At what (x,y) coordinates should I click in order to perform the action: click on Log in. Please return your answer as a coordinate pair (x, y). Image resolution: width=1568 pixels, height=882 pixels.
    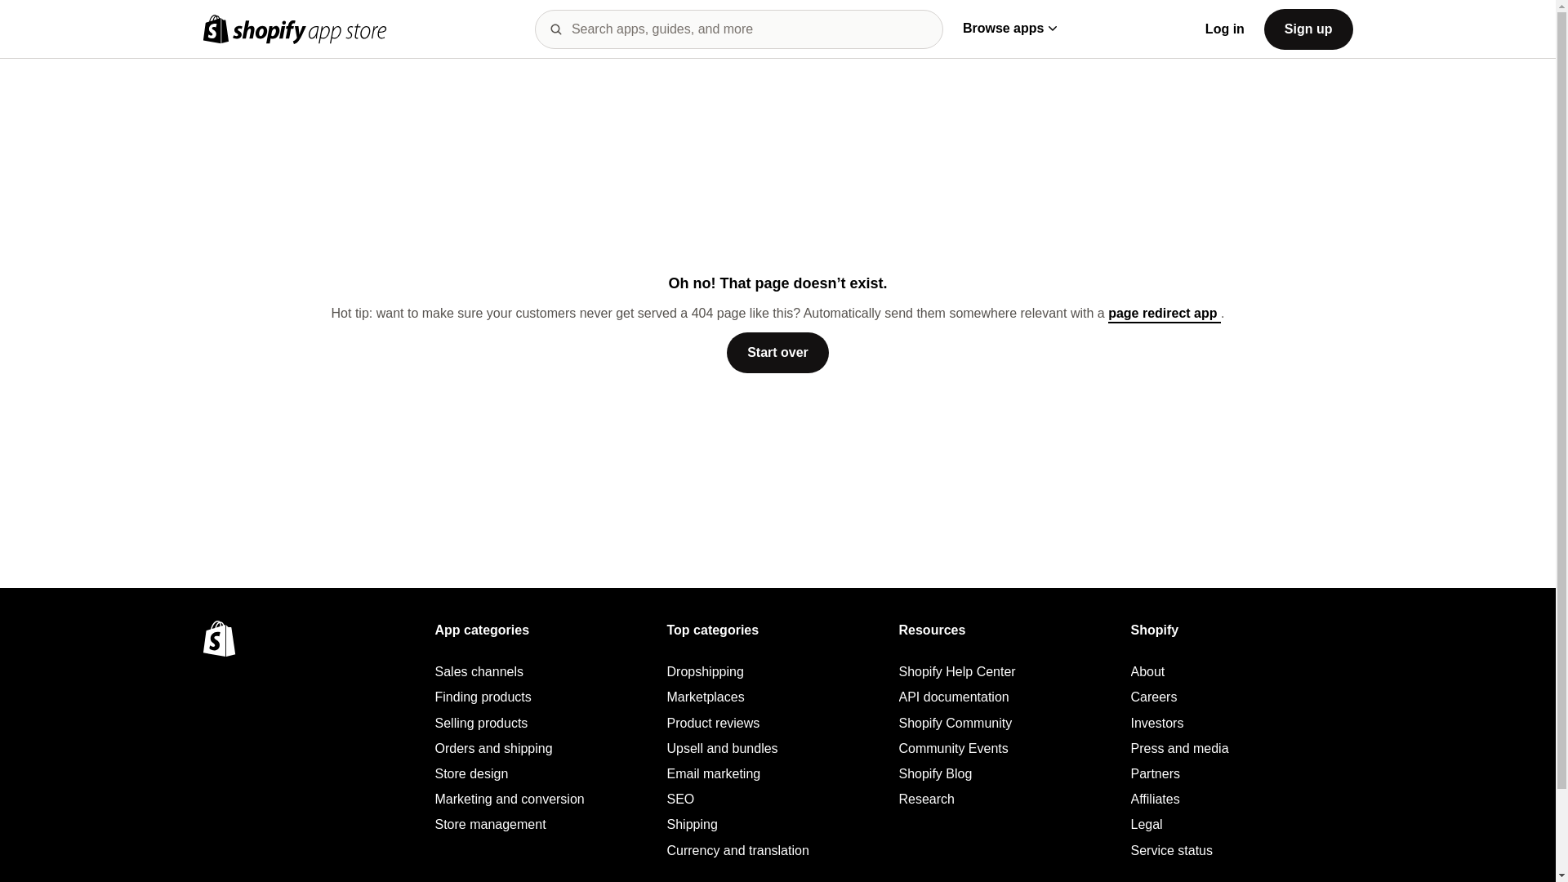
    Looking at the image, I should click on (1225, 29).